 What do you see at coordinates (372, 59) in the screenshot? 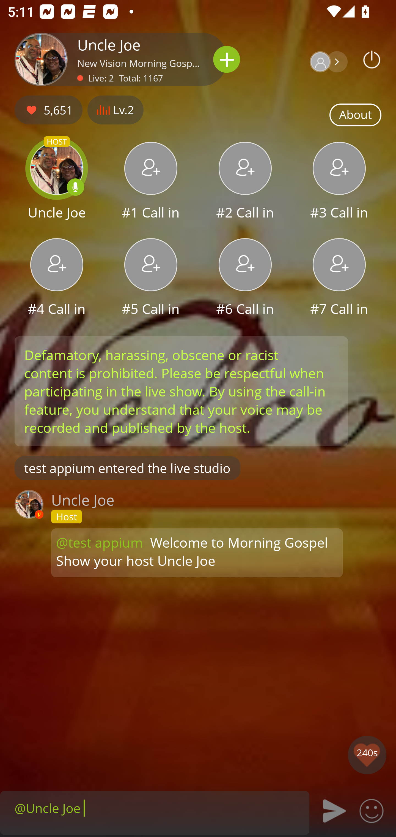
I see `Podbean` at bounding box center [372, 59].